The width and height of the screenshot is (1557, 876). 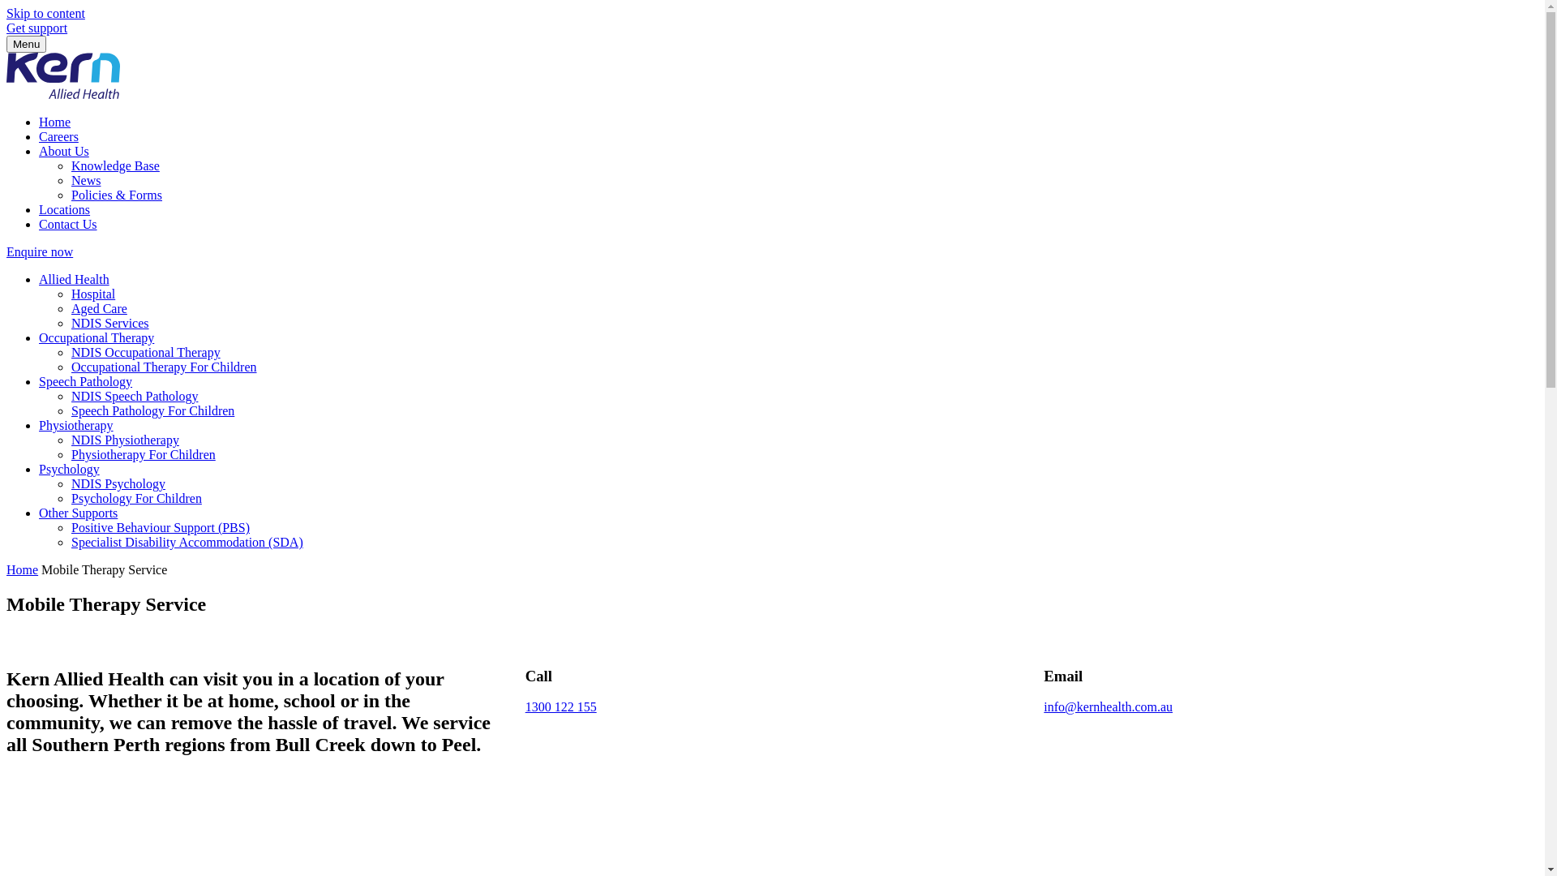 What do you see at coordinates (68, 224) in the screenshot?
I see `Contact Us` at bounding box center [68, 224].